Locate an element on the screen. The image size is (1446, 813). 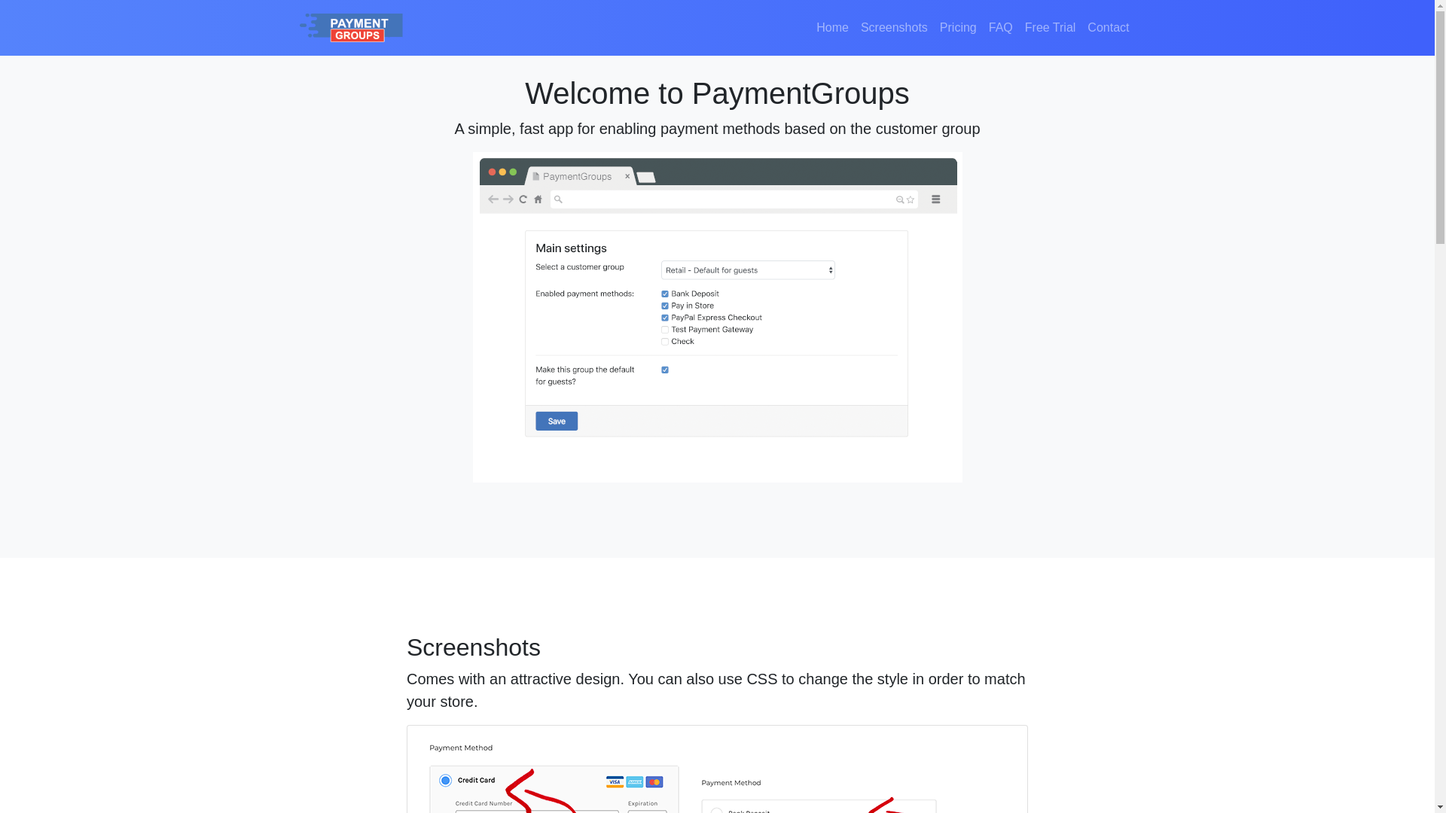
Pricing is located at coordinates (958, 28).